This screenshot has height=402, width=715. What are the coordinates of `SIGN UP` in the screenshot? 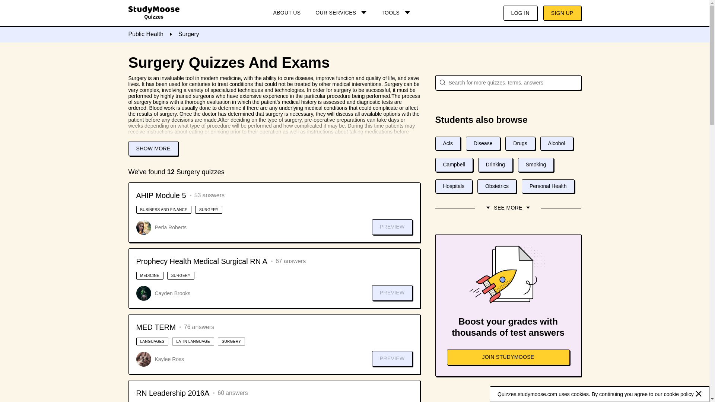 It's located at (562, 13).